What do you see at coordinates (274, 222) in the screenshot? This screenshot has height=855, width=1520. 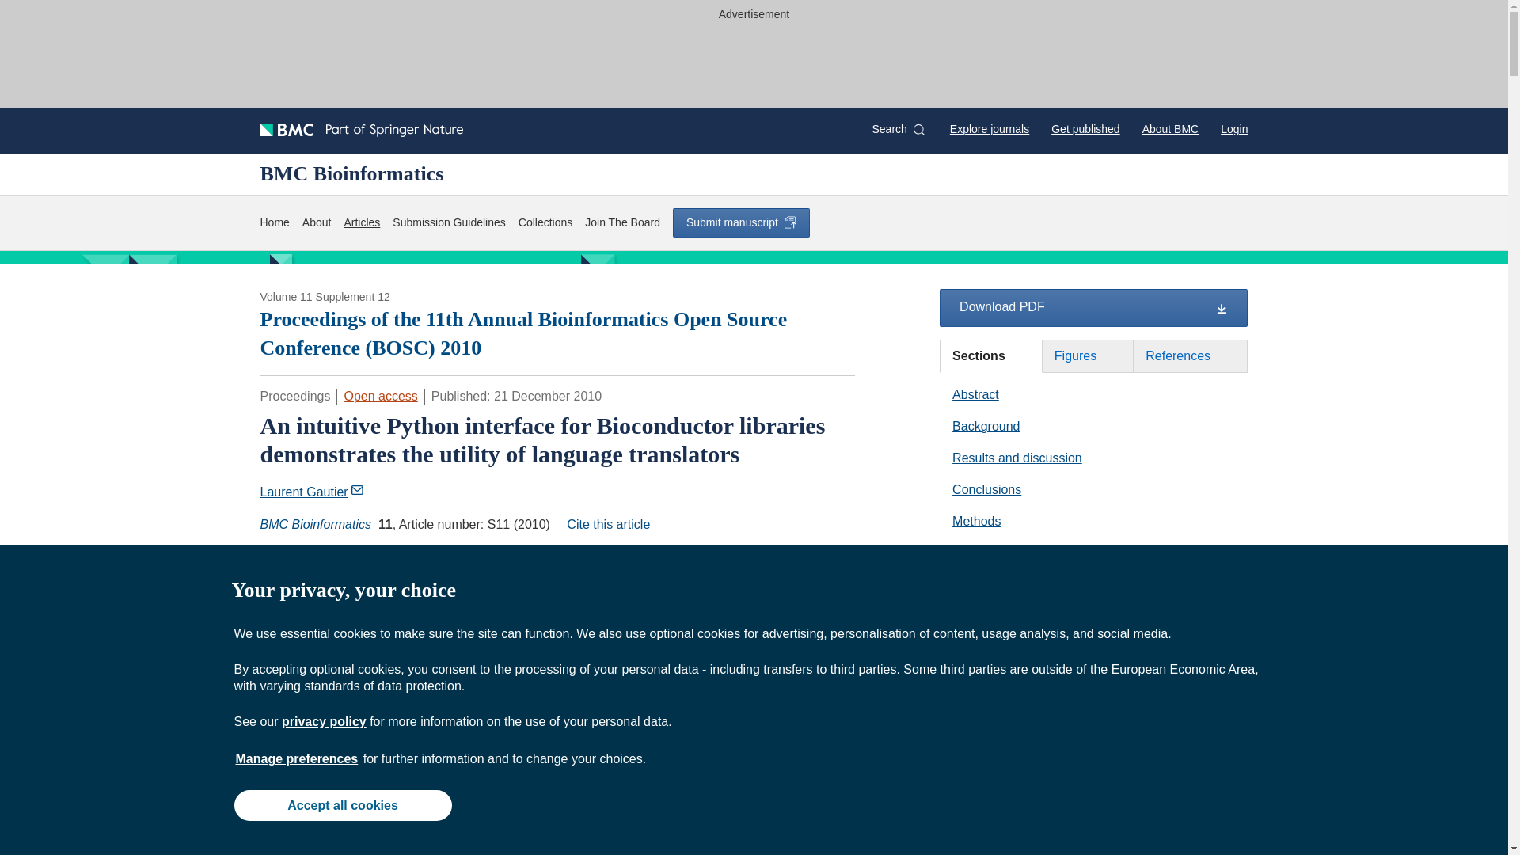 I see `Home` at bounding box center [274, 222].